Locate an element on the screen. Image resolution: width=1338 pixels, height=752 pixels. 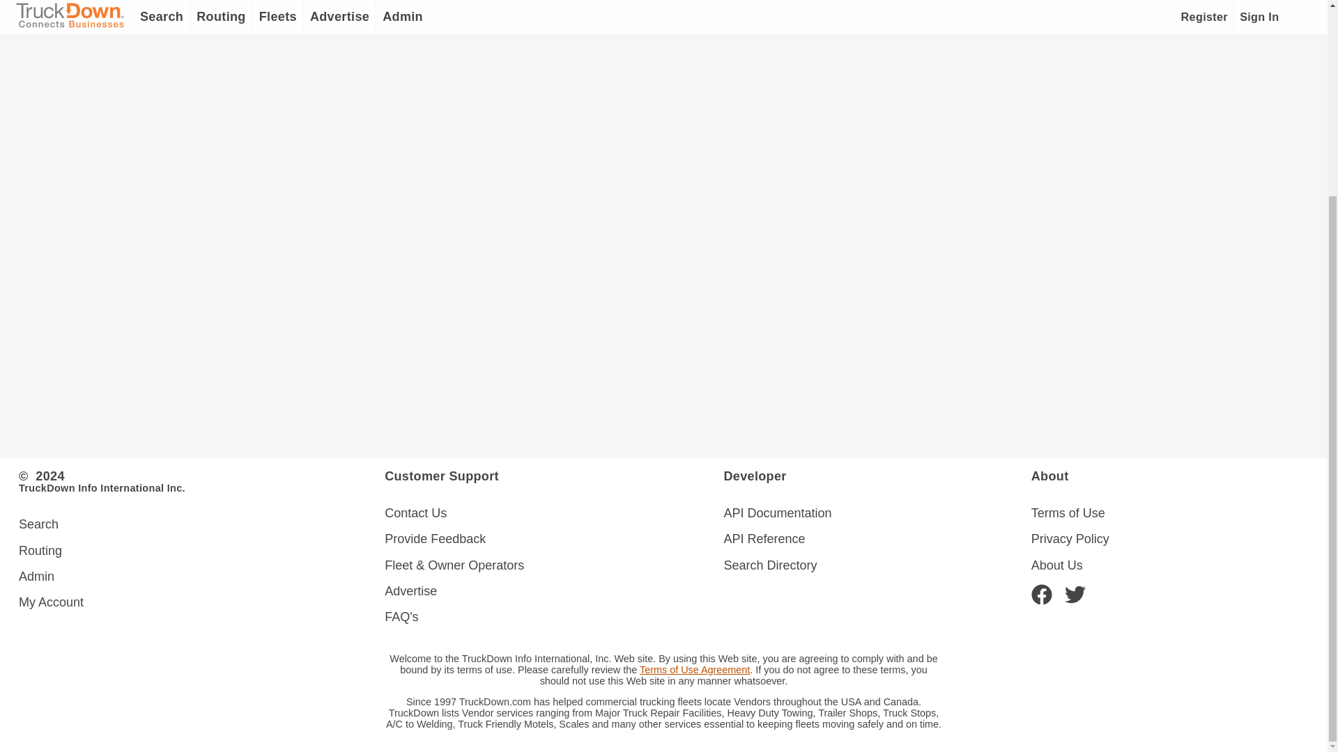
Search Directory is located at coordinates (877, 565).